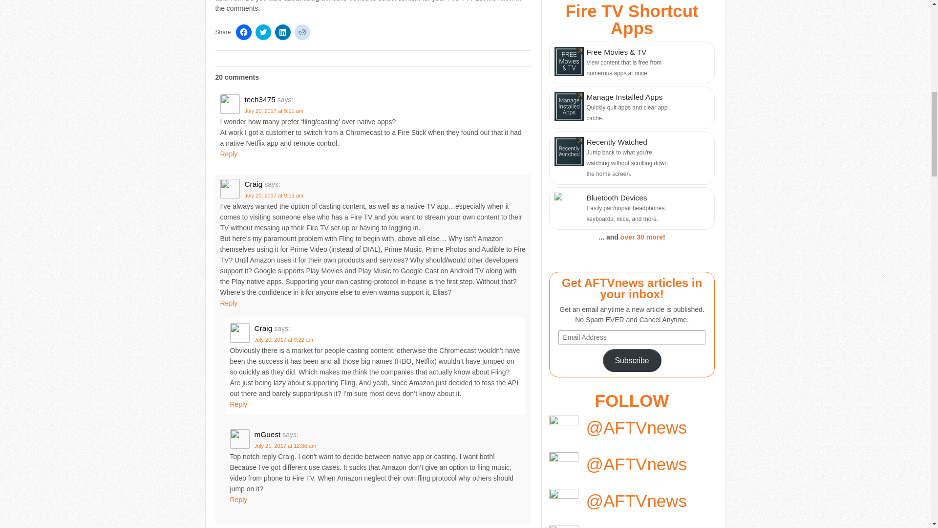 The width and height of the screenshot is (938, 528). What do you see at coordinates (285, 446) in the screenshot?
I see `July 21, 2017 at 12:36 am` at bounding box center [285, 446].